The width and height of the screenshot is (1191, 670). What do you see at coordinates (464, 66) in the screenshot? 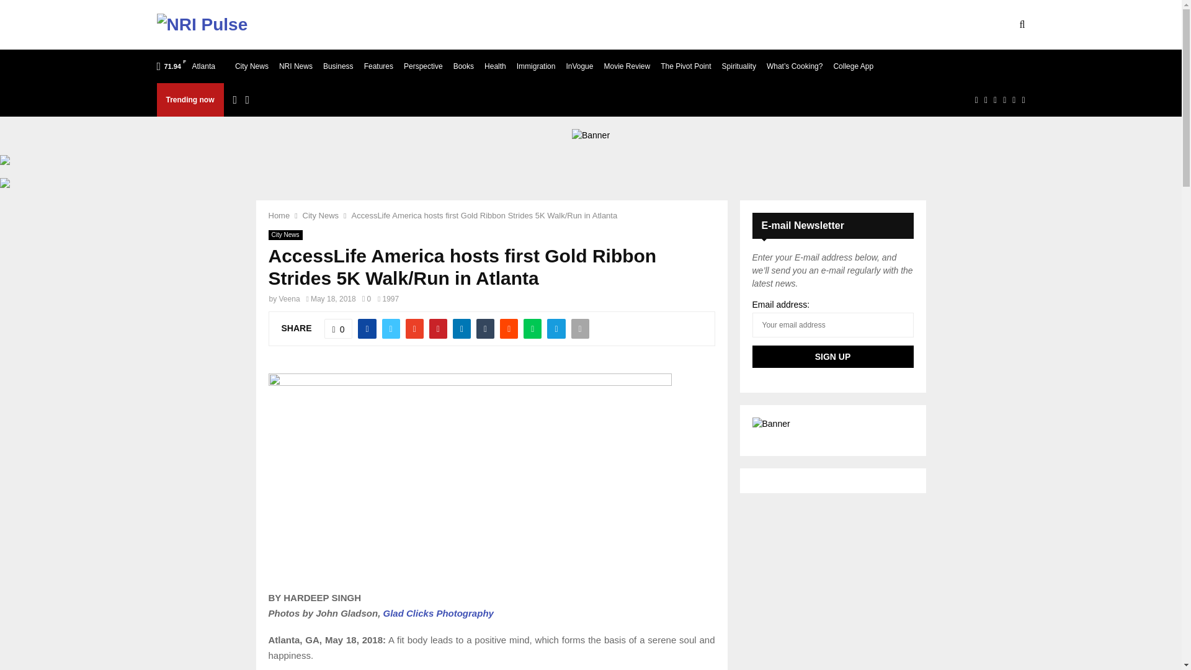
I see `Books` at bounding box center [464, 66].